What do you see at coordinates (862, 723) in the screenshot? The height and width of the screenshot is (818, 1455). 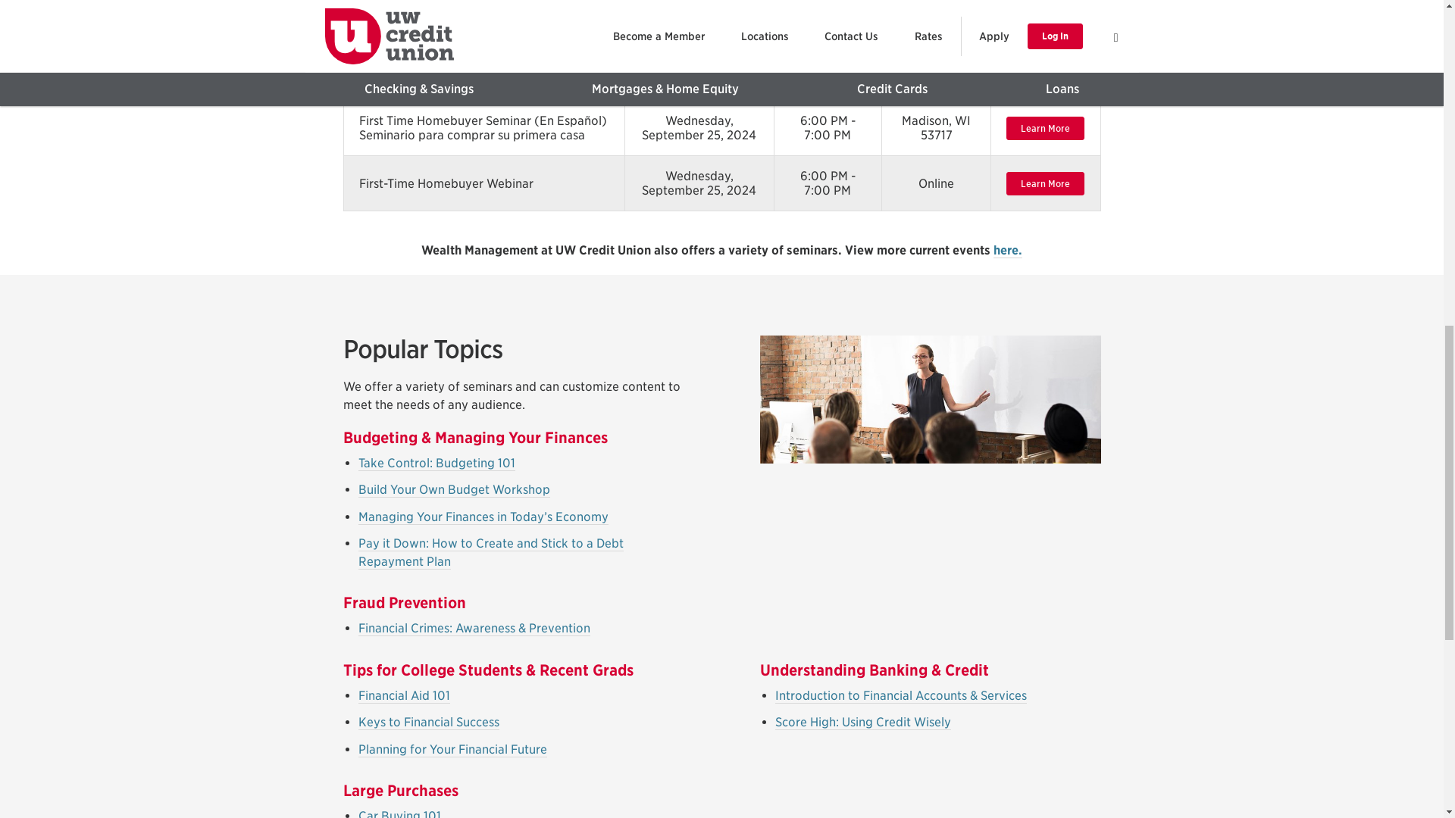 I see `Score High: Using Credit Wisely` at bounding box center [862, 723].